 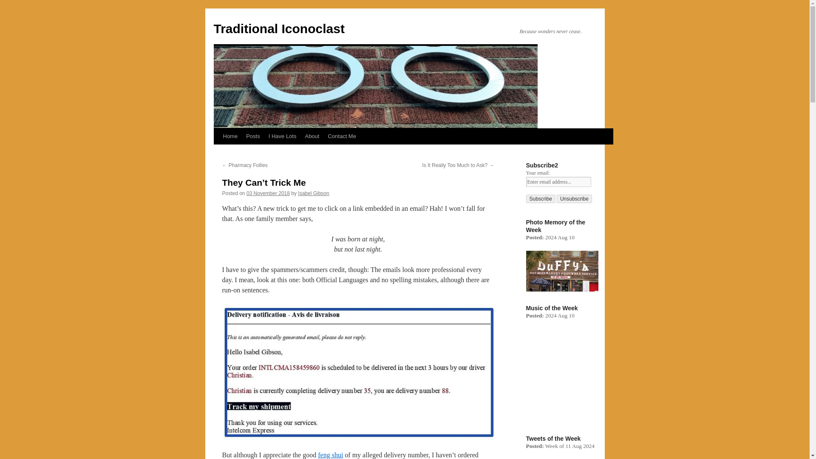 I want to click on Unsubscribe, so click(x=574, y=199).